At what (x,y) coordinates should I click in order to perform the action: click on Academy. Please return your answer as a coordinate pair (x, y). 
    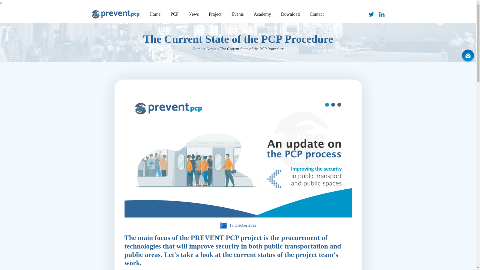
    Looking at the image, I should click on (262, 14).